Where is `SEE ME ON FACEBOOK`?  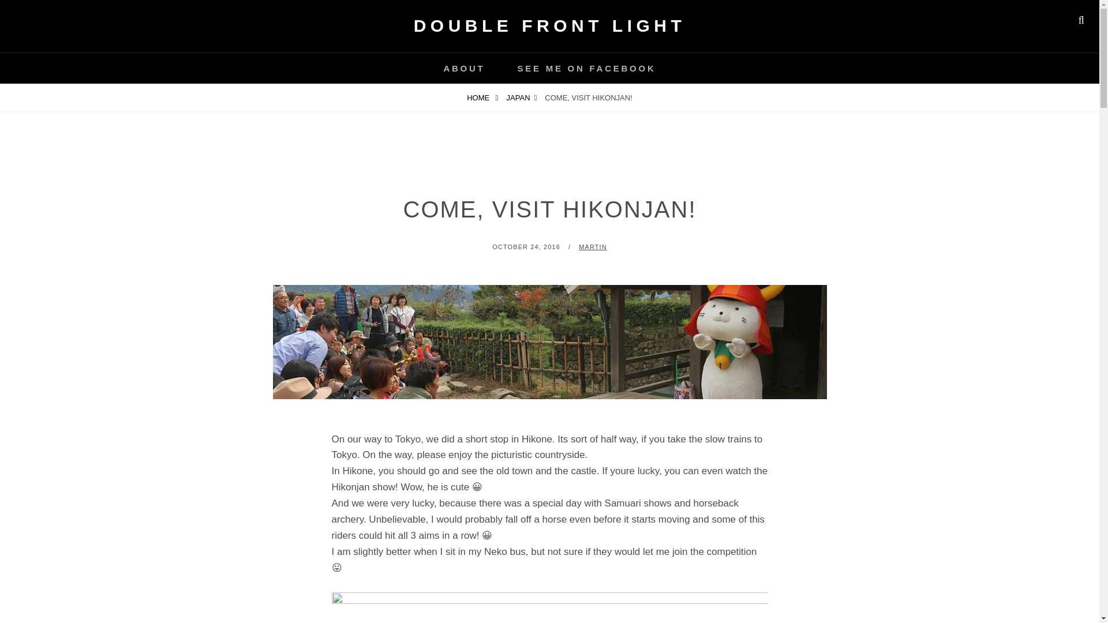
SEE ME ON FACEBOOK is located at coordinates (587, 68).